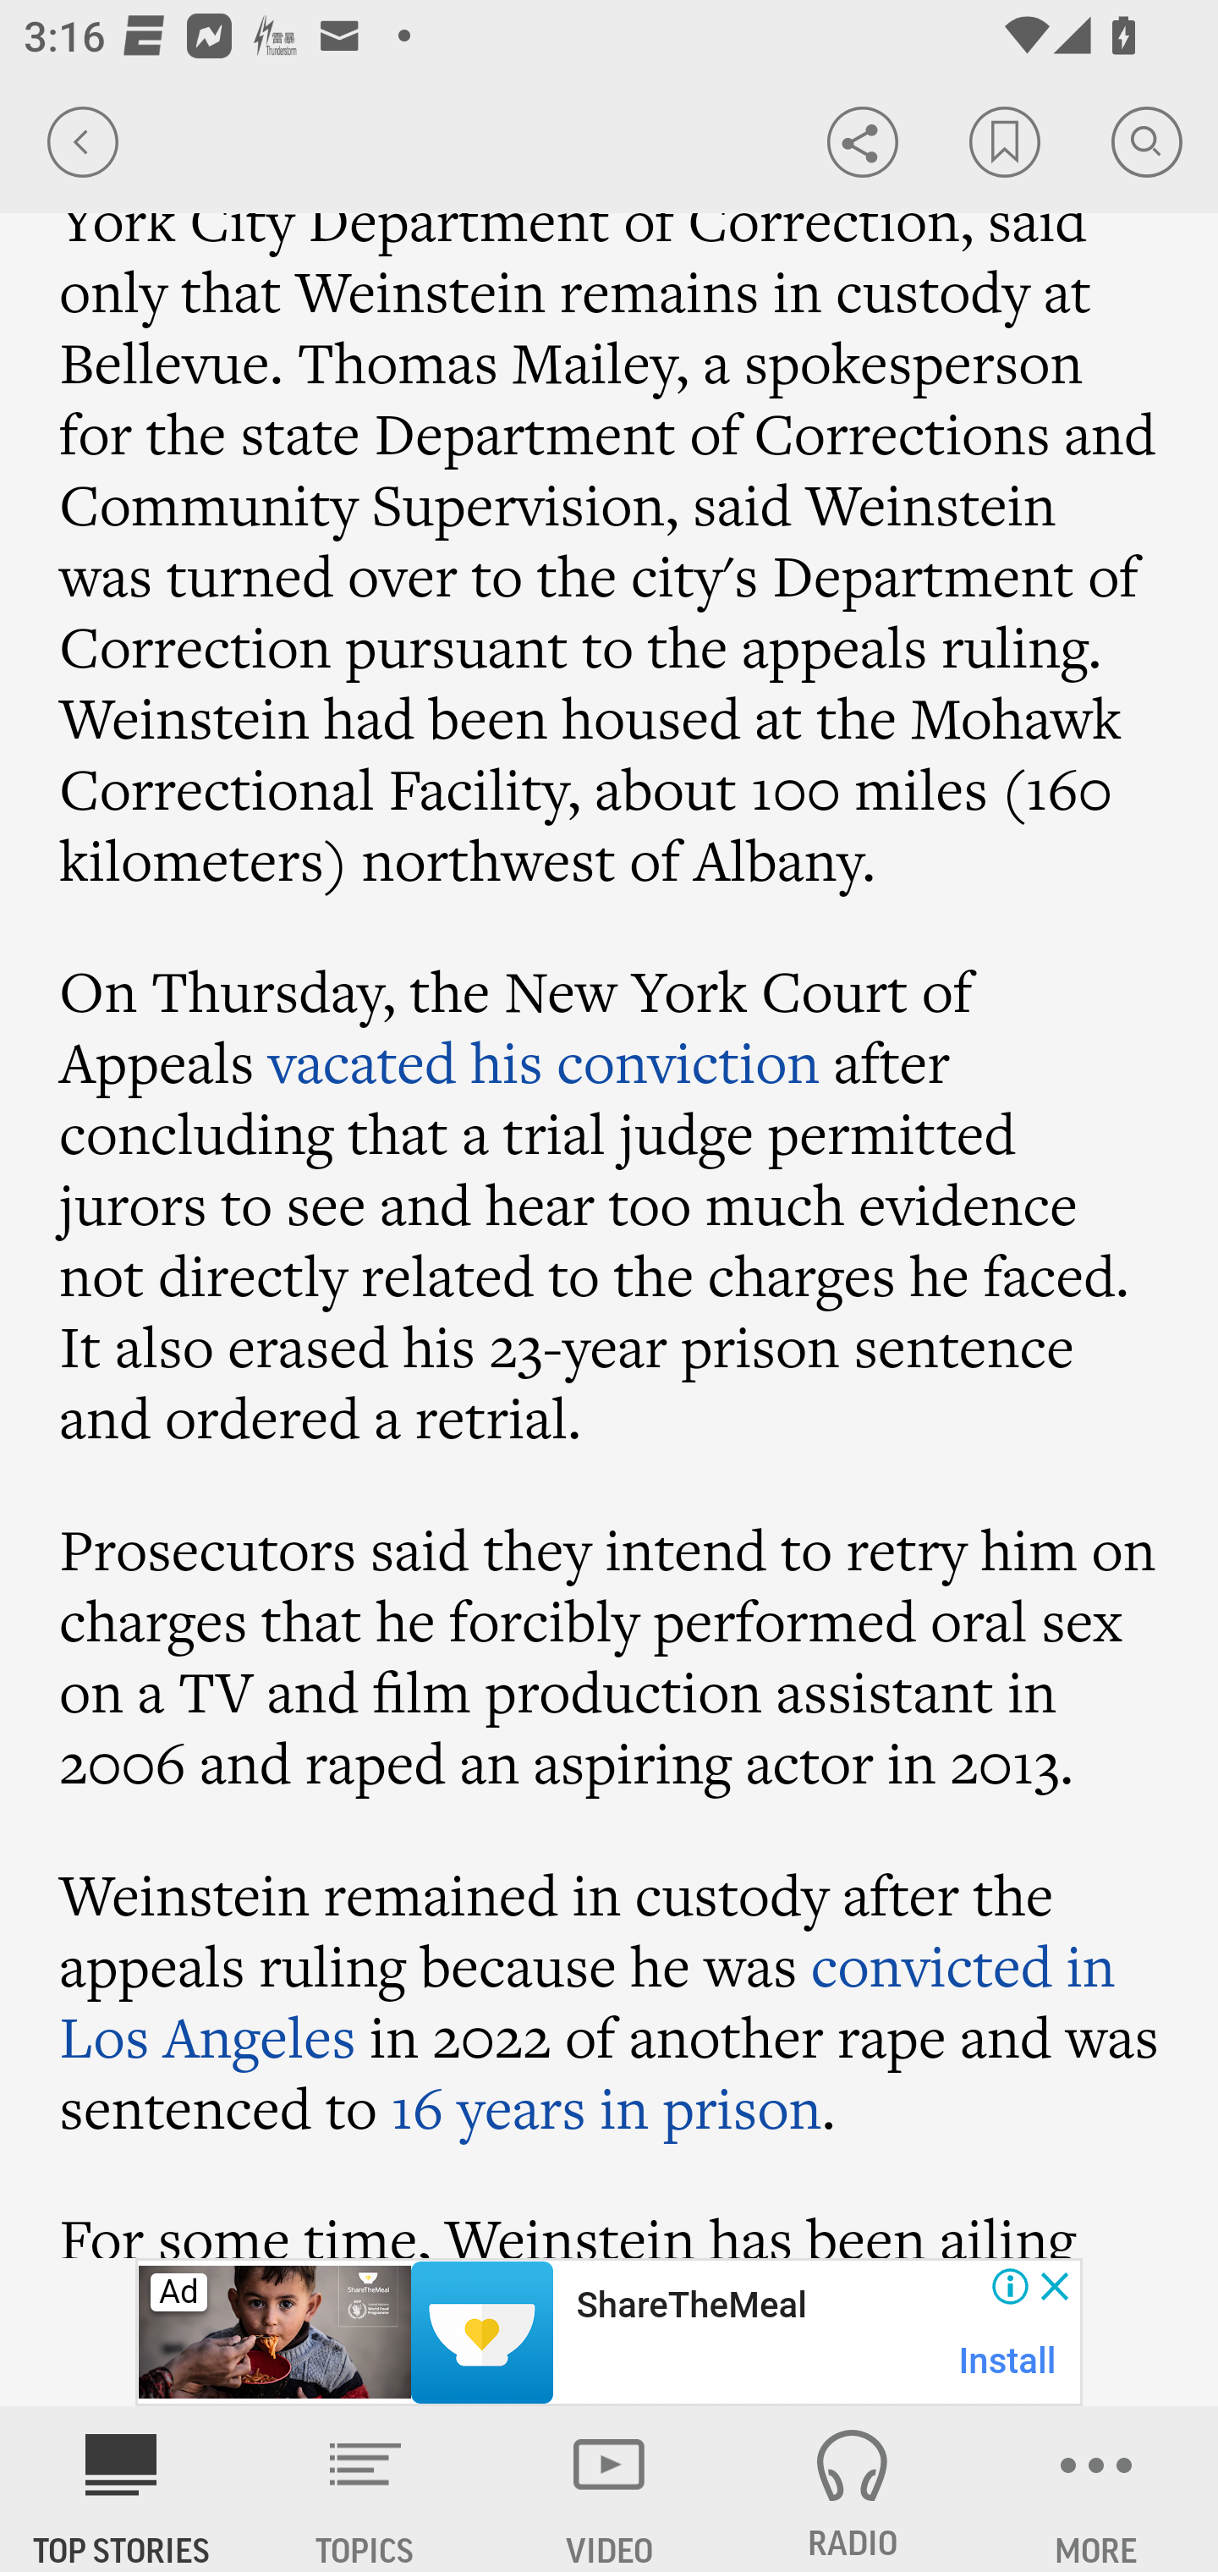  What do you see at coordinates (1008, 2360) in the screenshot?
I see `Install` at bounding box center [1008, 2360].